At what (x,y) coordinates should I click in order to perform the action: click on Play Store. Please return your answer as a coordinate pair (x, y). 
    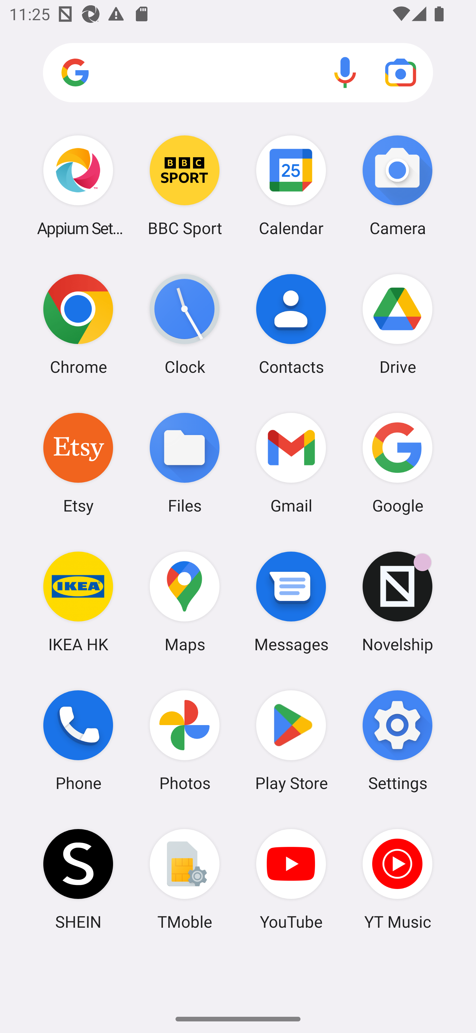
    Looking at the image, I should click on (291, 741).